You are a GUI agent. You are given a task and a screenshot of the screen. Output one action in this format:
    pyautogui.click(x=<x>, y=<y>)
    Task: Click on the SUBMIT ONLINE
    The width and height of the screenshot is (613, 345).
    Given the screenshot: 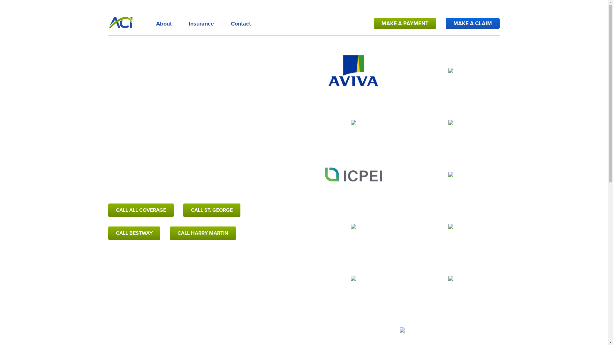 What is the action you would take?
    pyautogui.click(x=353, y=167)
    